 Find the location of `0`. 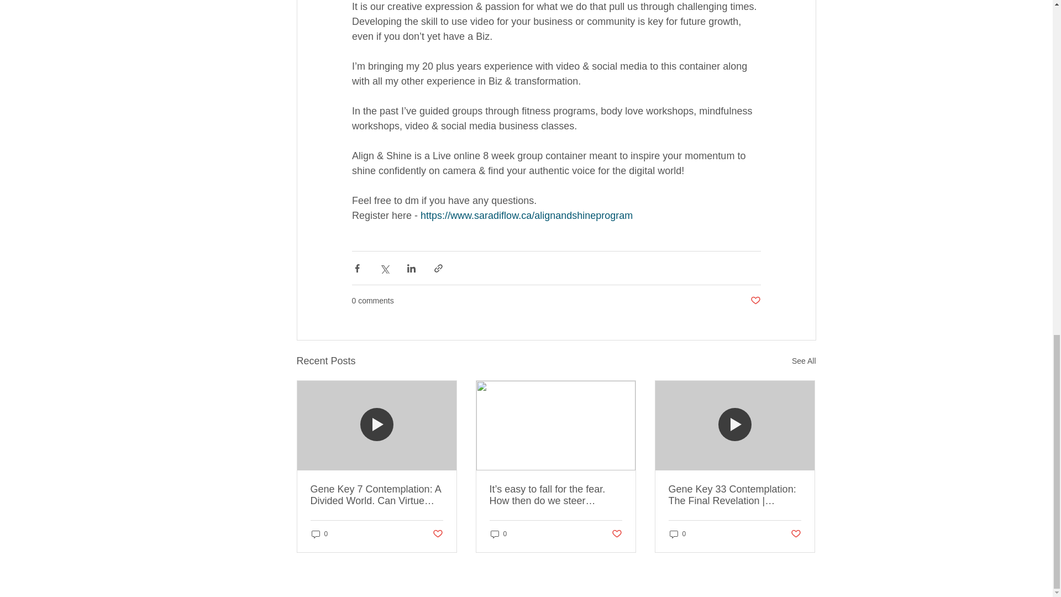

0 is located at coordinates (677, 534).